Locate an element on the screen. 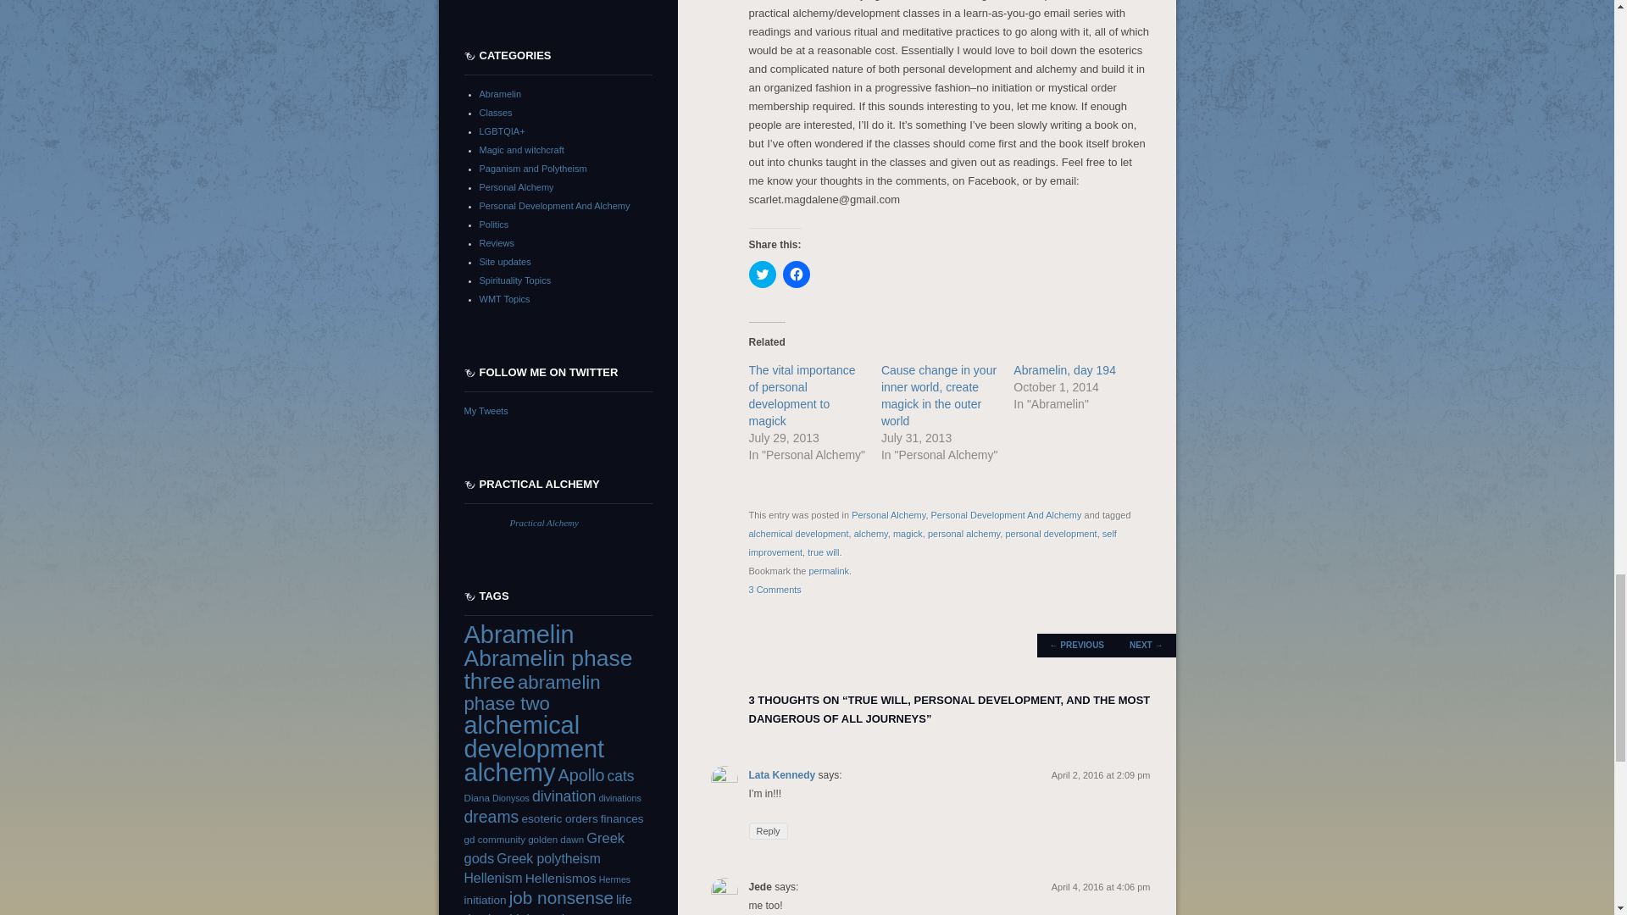  true will is located at coordinates (823, 552).